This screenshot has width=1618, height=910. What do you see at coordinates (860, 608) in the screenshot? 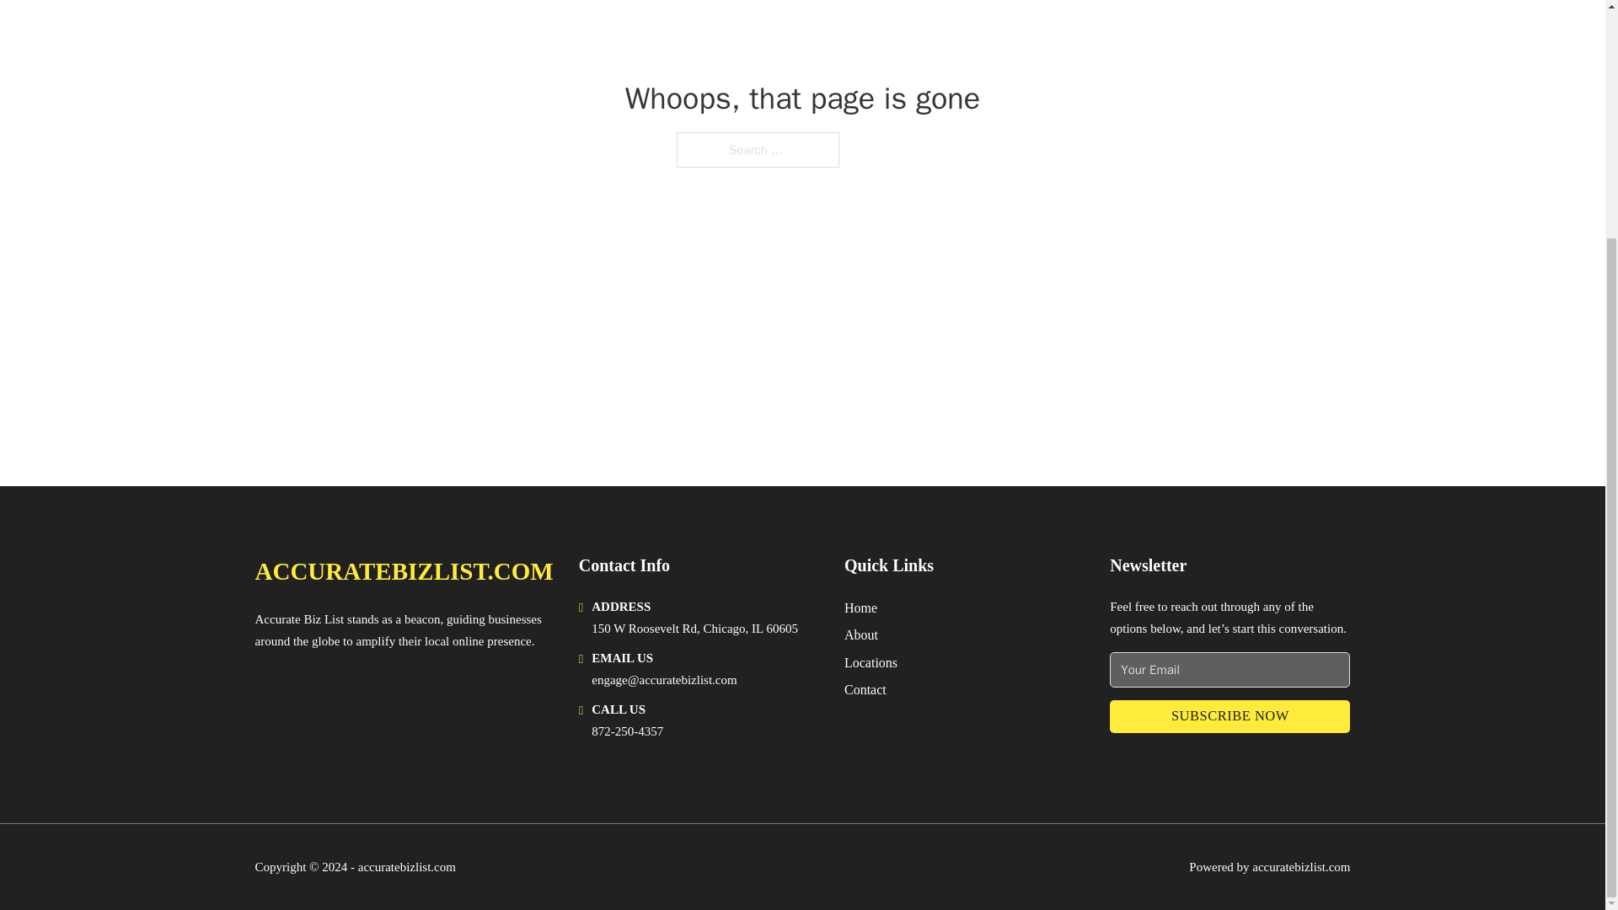
I see `Home` at bounding box center [860, 608].